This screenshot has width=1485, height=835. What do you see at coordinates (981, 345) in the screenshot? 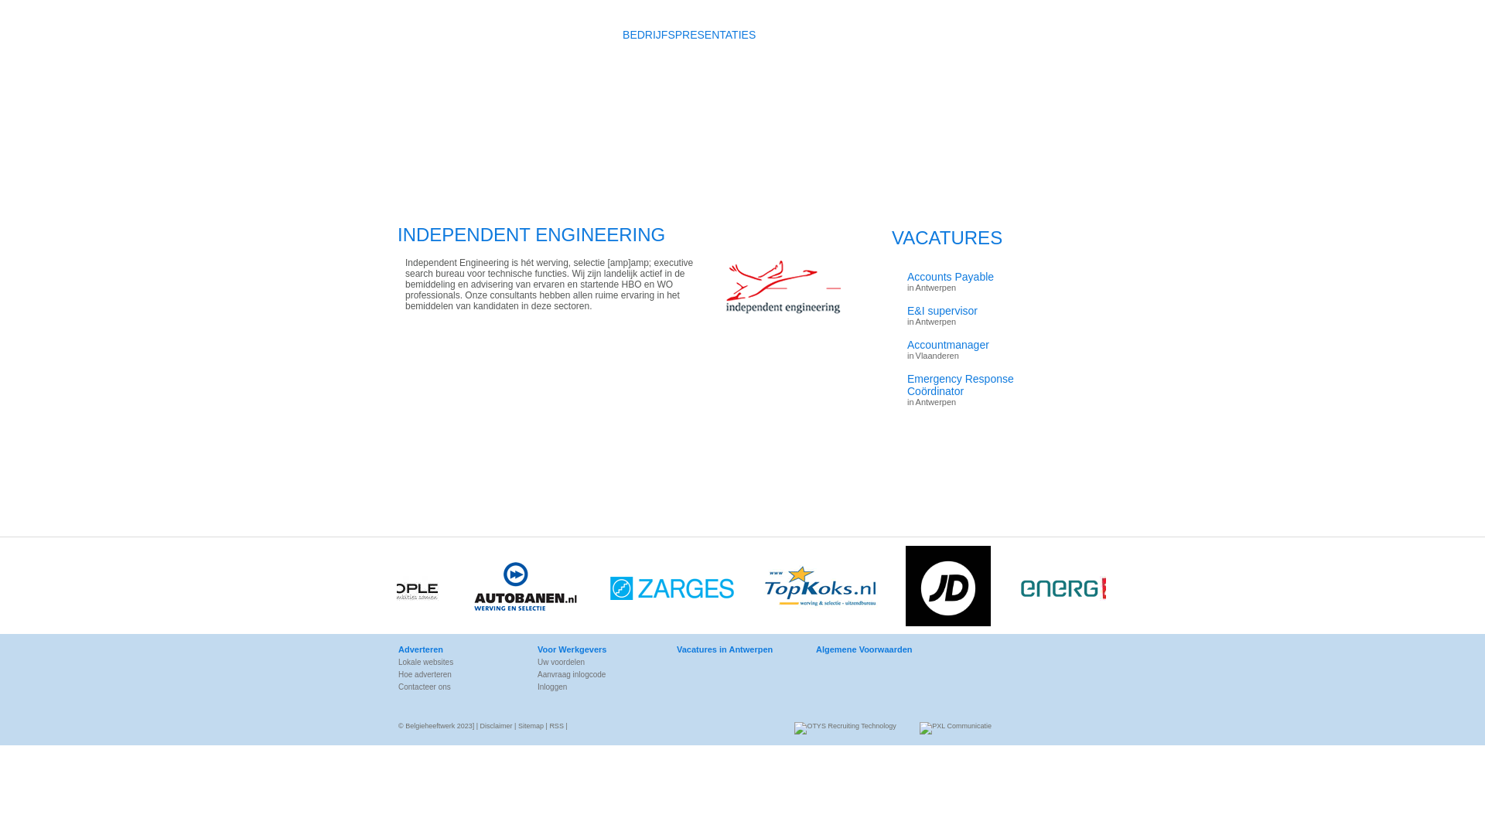
I see `Accountmanager` at bounding box center [981, 345].